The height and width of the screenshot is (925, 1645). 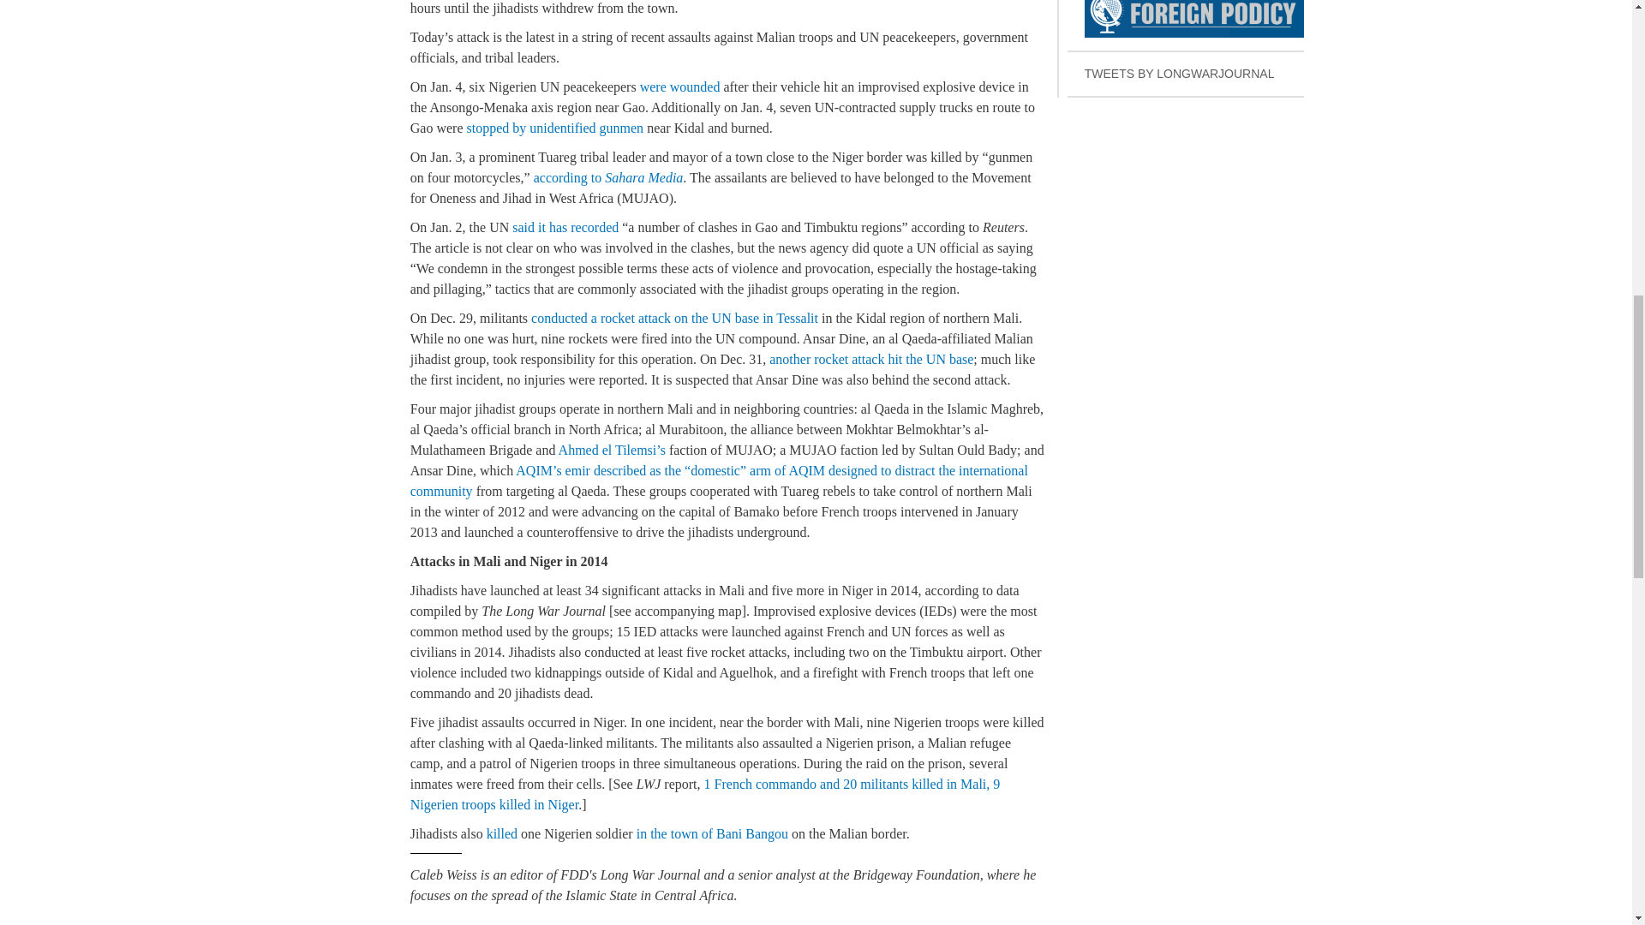 What do you see at coordinates (679, 87) in the screenshot?
I see `were wounded` at bounding box center [679, 87].